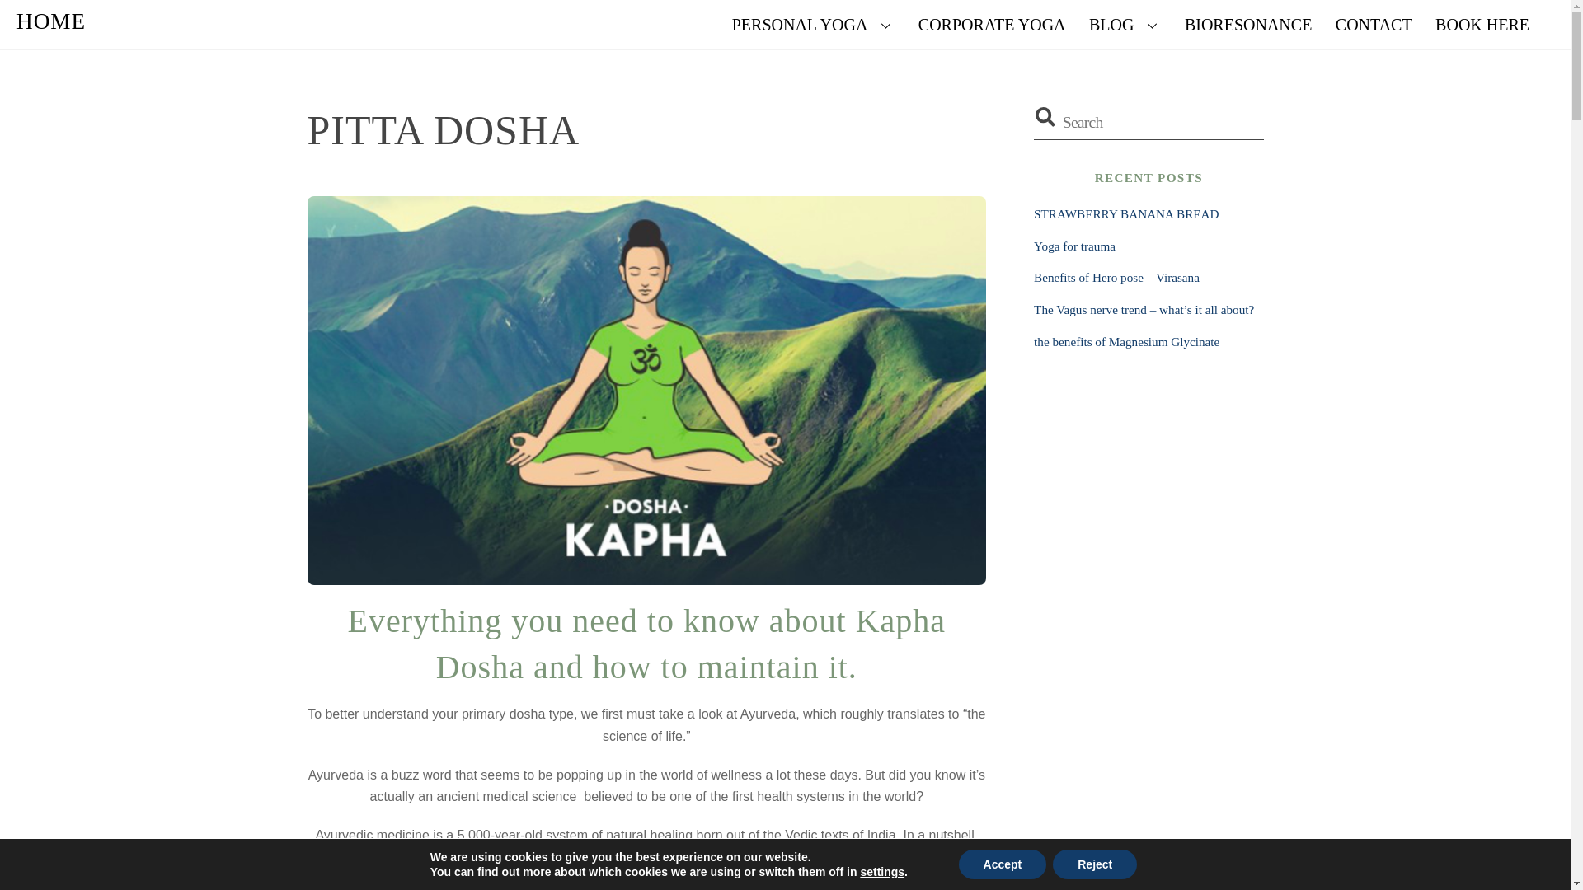 The width and height of the screenshot is (1583, 890). Describe the element at coordinates (1482, 25) in the screenshot. I see `BOOK HERE` at that location.